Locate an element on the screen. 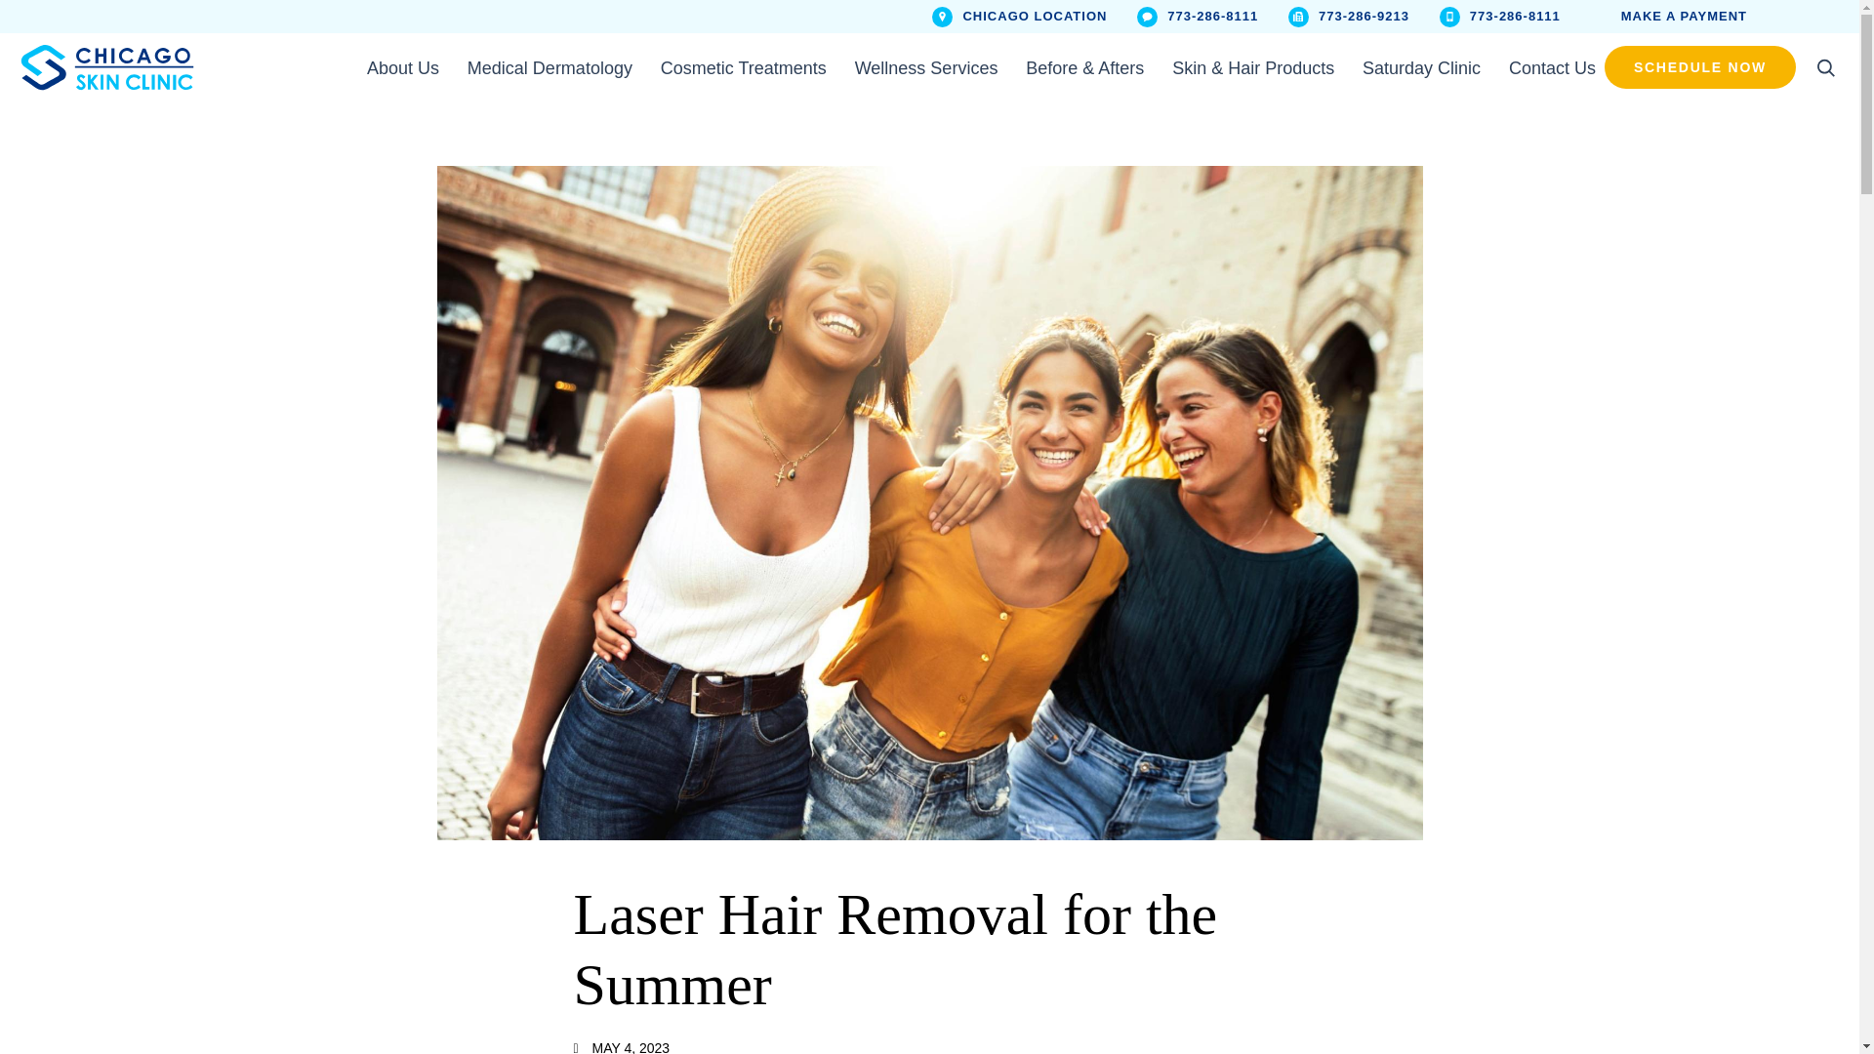  CHICAGO LOCATION is located at coordinates (1019, 16).